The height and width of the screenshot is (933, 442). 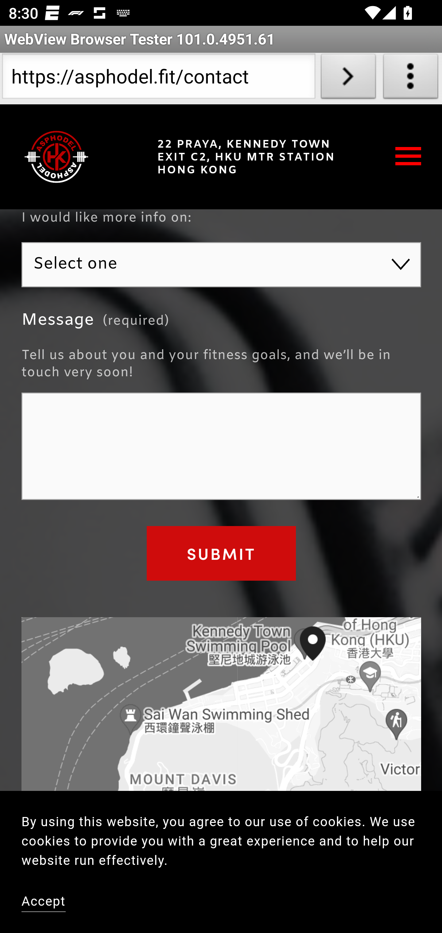 What do you see at coordinates (409, 157) in the screenshot?
I see `Open navigation menu` at bounding box center [409, 157].